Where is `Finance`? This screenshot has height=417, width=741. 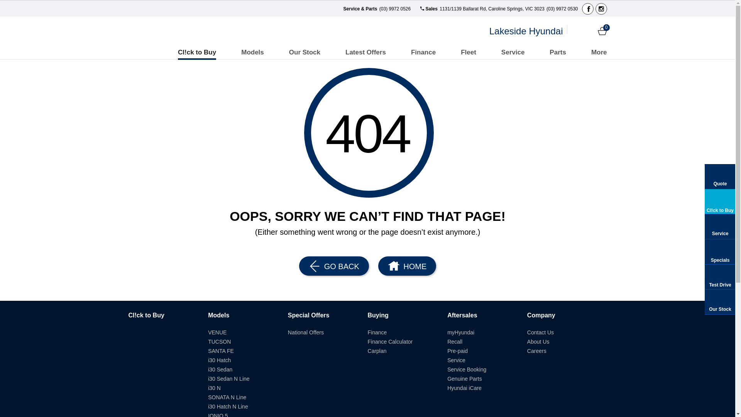
Finance is located at coordinates (377, 332).